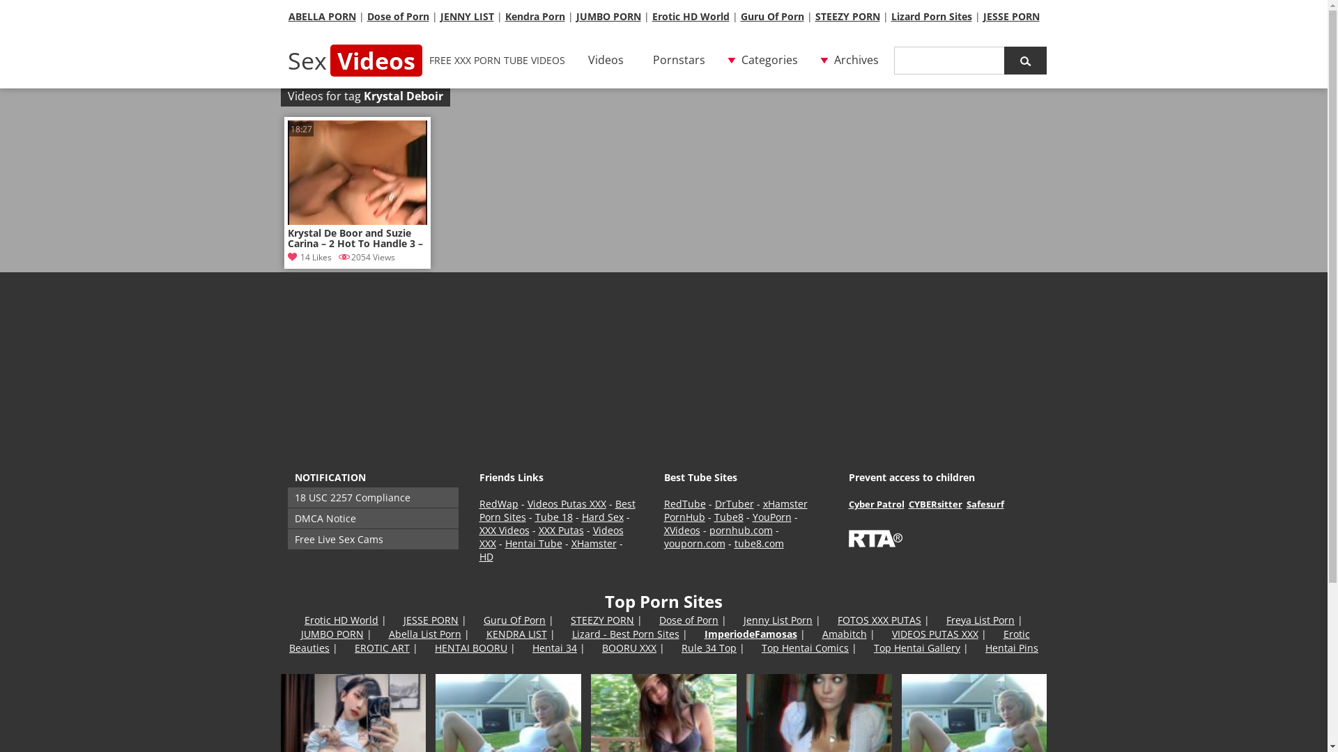  Describe the element at coordinates (1012, 648) in the screenshot. I see `Hentai Pins` at that location.